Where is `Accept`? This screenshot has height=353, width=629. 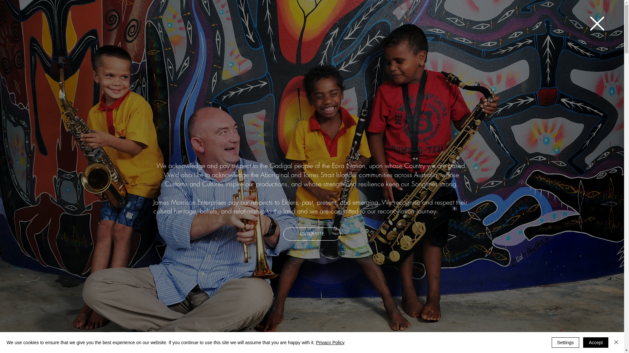 Accept is located at coordinates (596, 343).